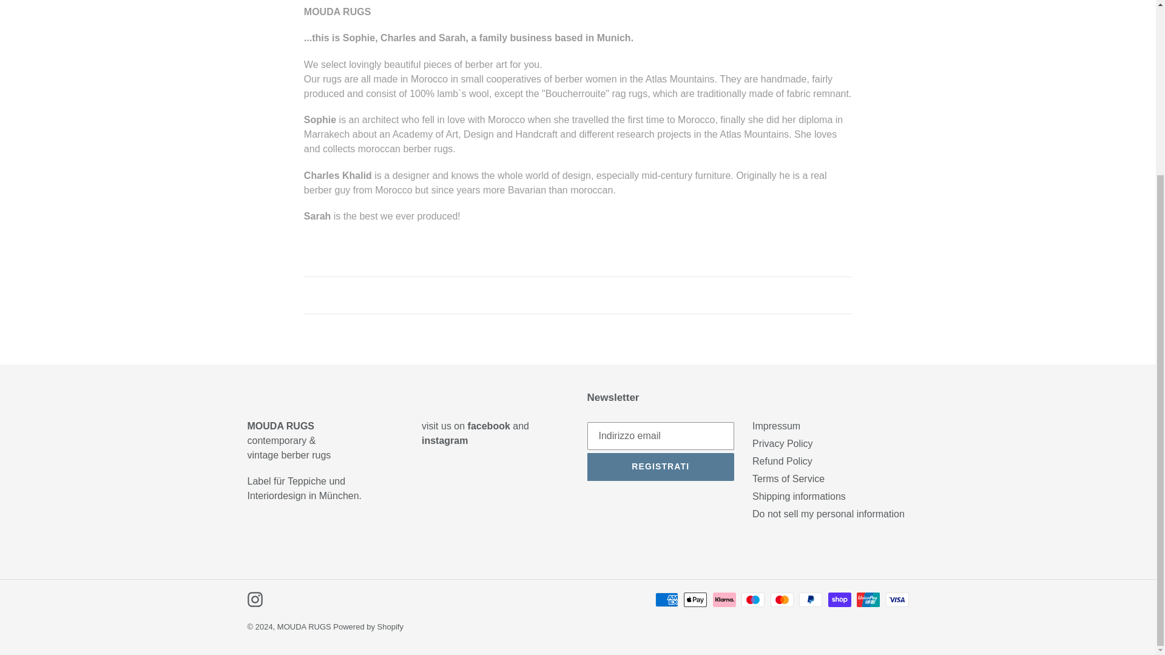  What do you see at coordinates (829, 514) in the screenshot?
I see `Do not sell my personal information` at bounding box center [829, 514].